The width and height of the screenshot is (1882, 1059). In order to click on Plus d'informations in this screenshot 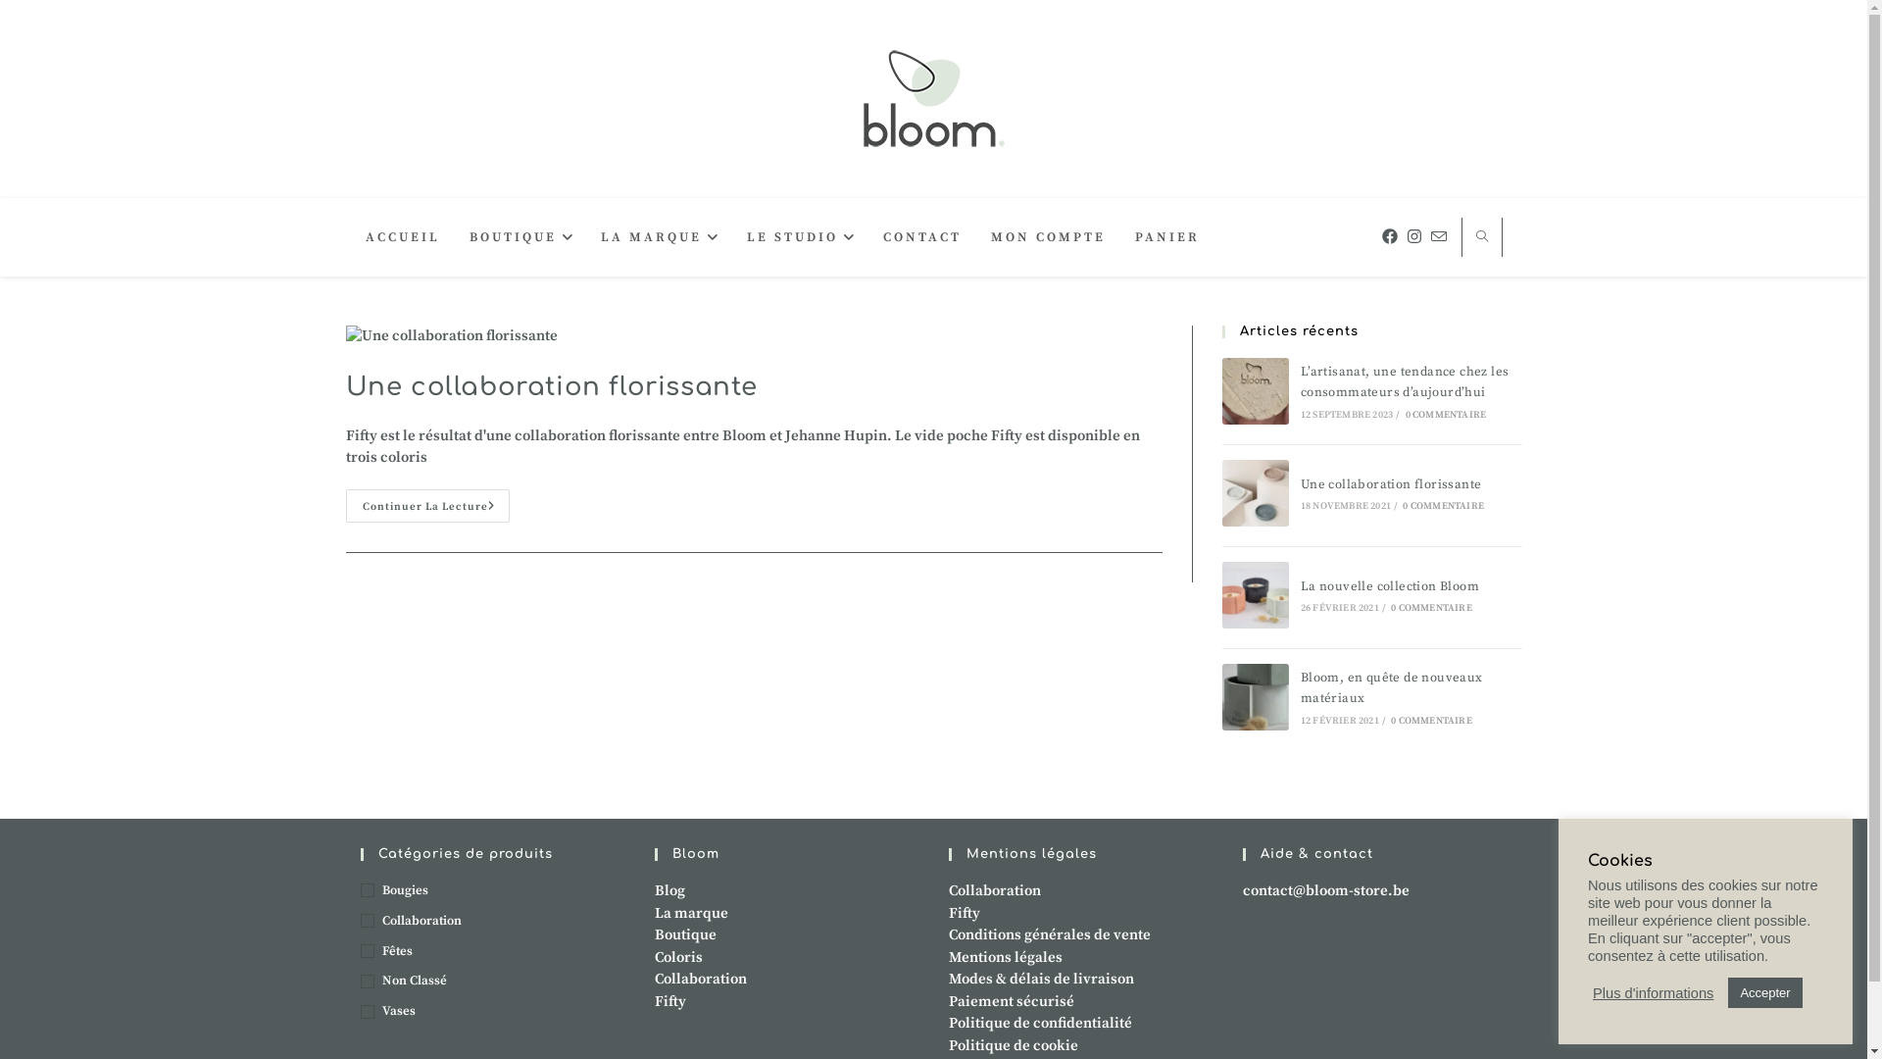, I will do `click(1653, 993)`.